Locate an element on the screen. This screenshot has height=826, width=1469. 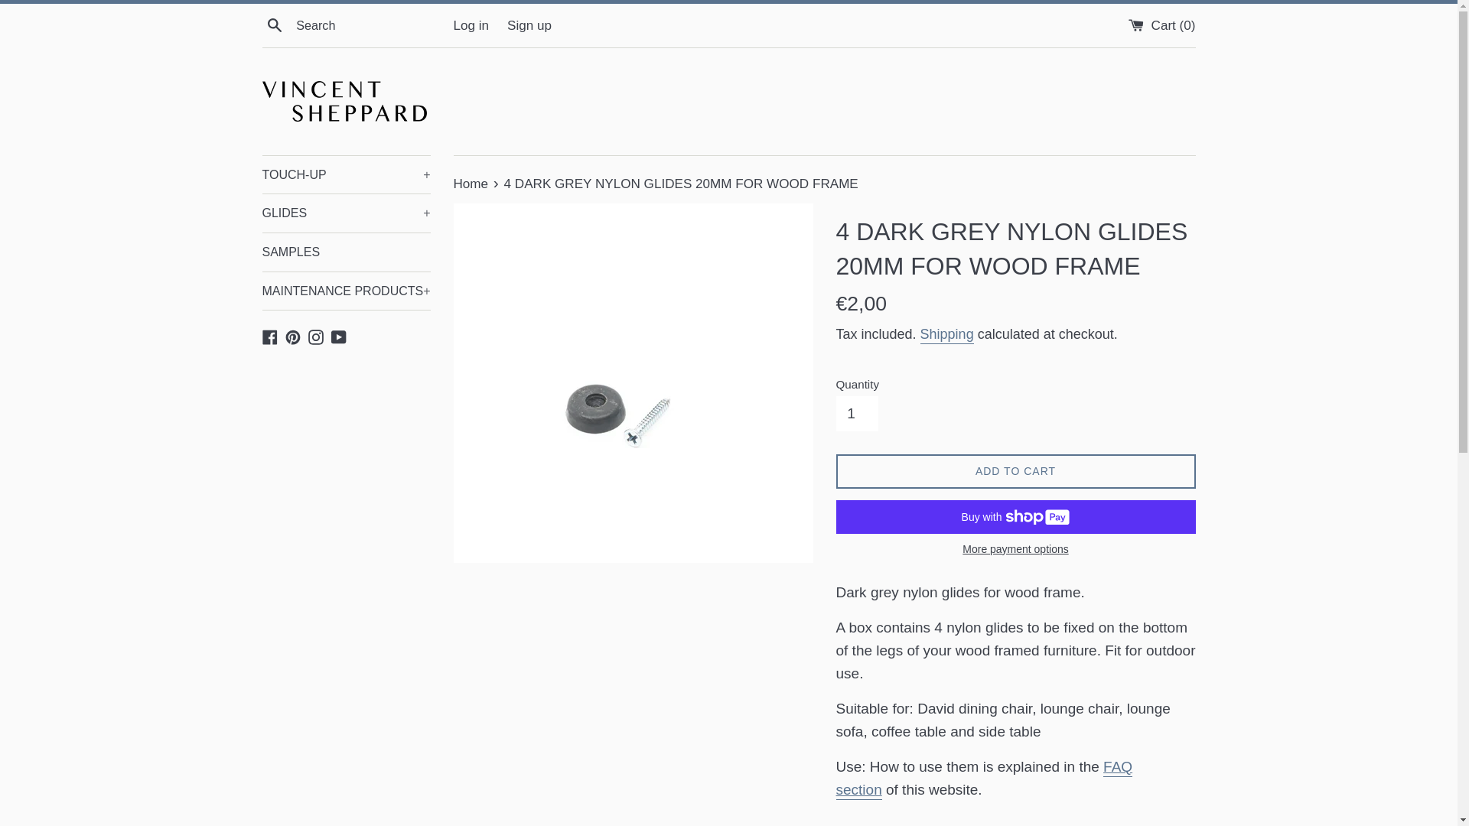
Vincent Sheppard Services on Facebook is located at coordinates (269, 336).